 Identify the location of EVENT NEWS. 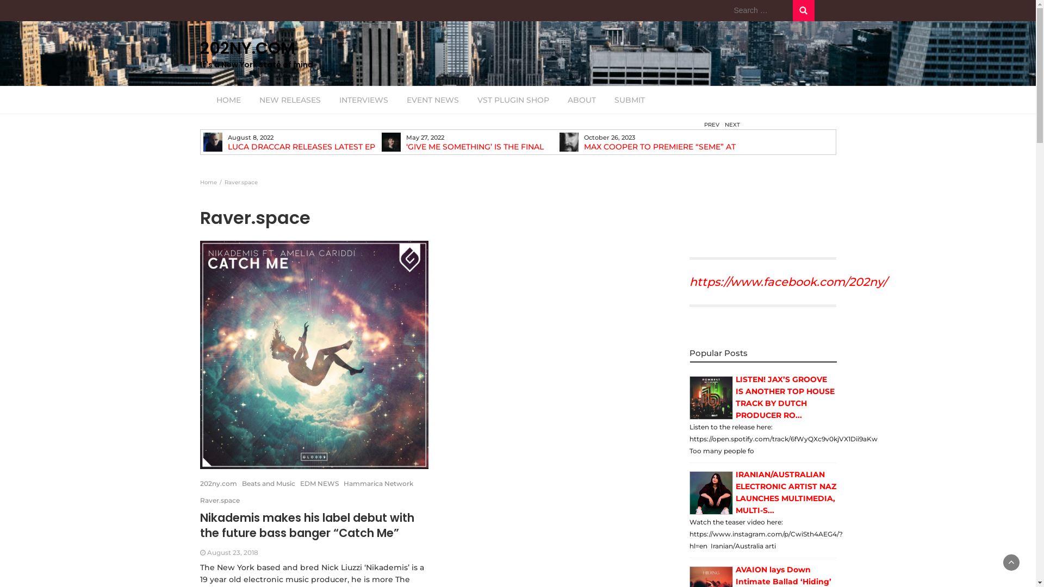
(432, 100).